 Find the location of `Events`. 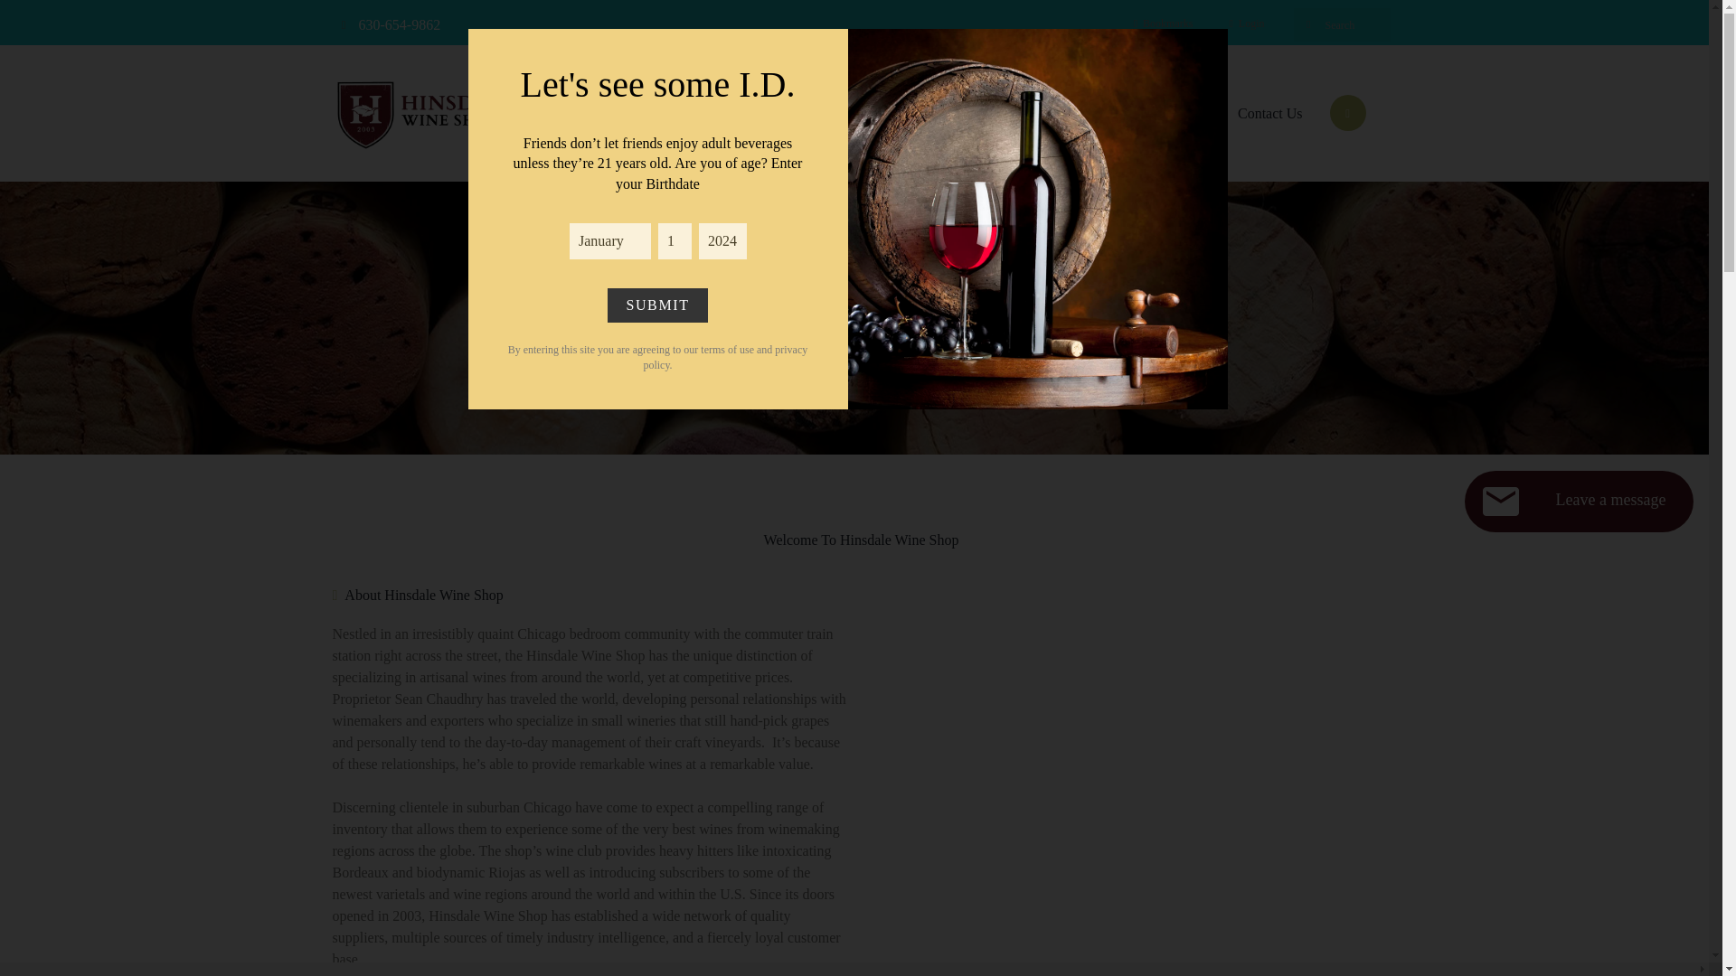

Events is located at coordinates (998, 113).